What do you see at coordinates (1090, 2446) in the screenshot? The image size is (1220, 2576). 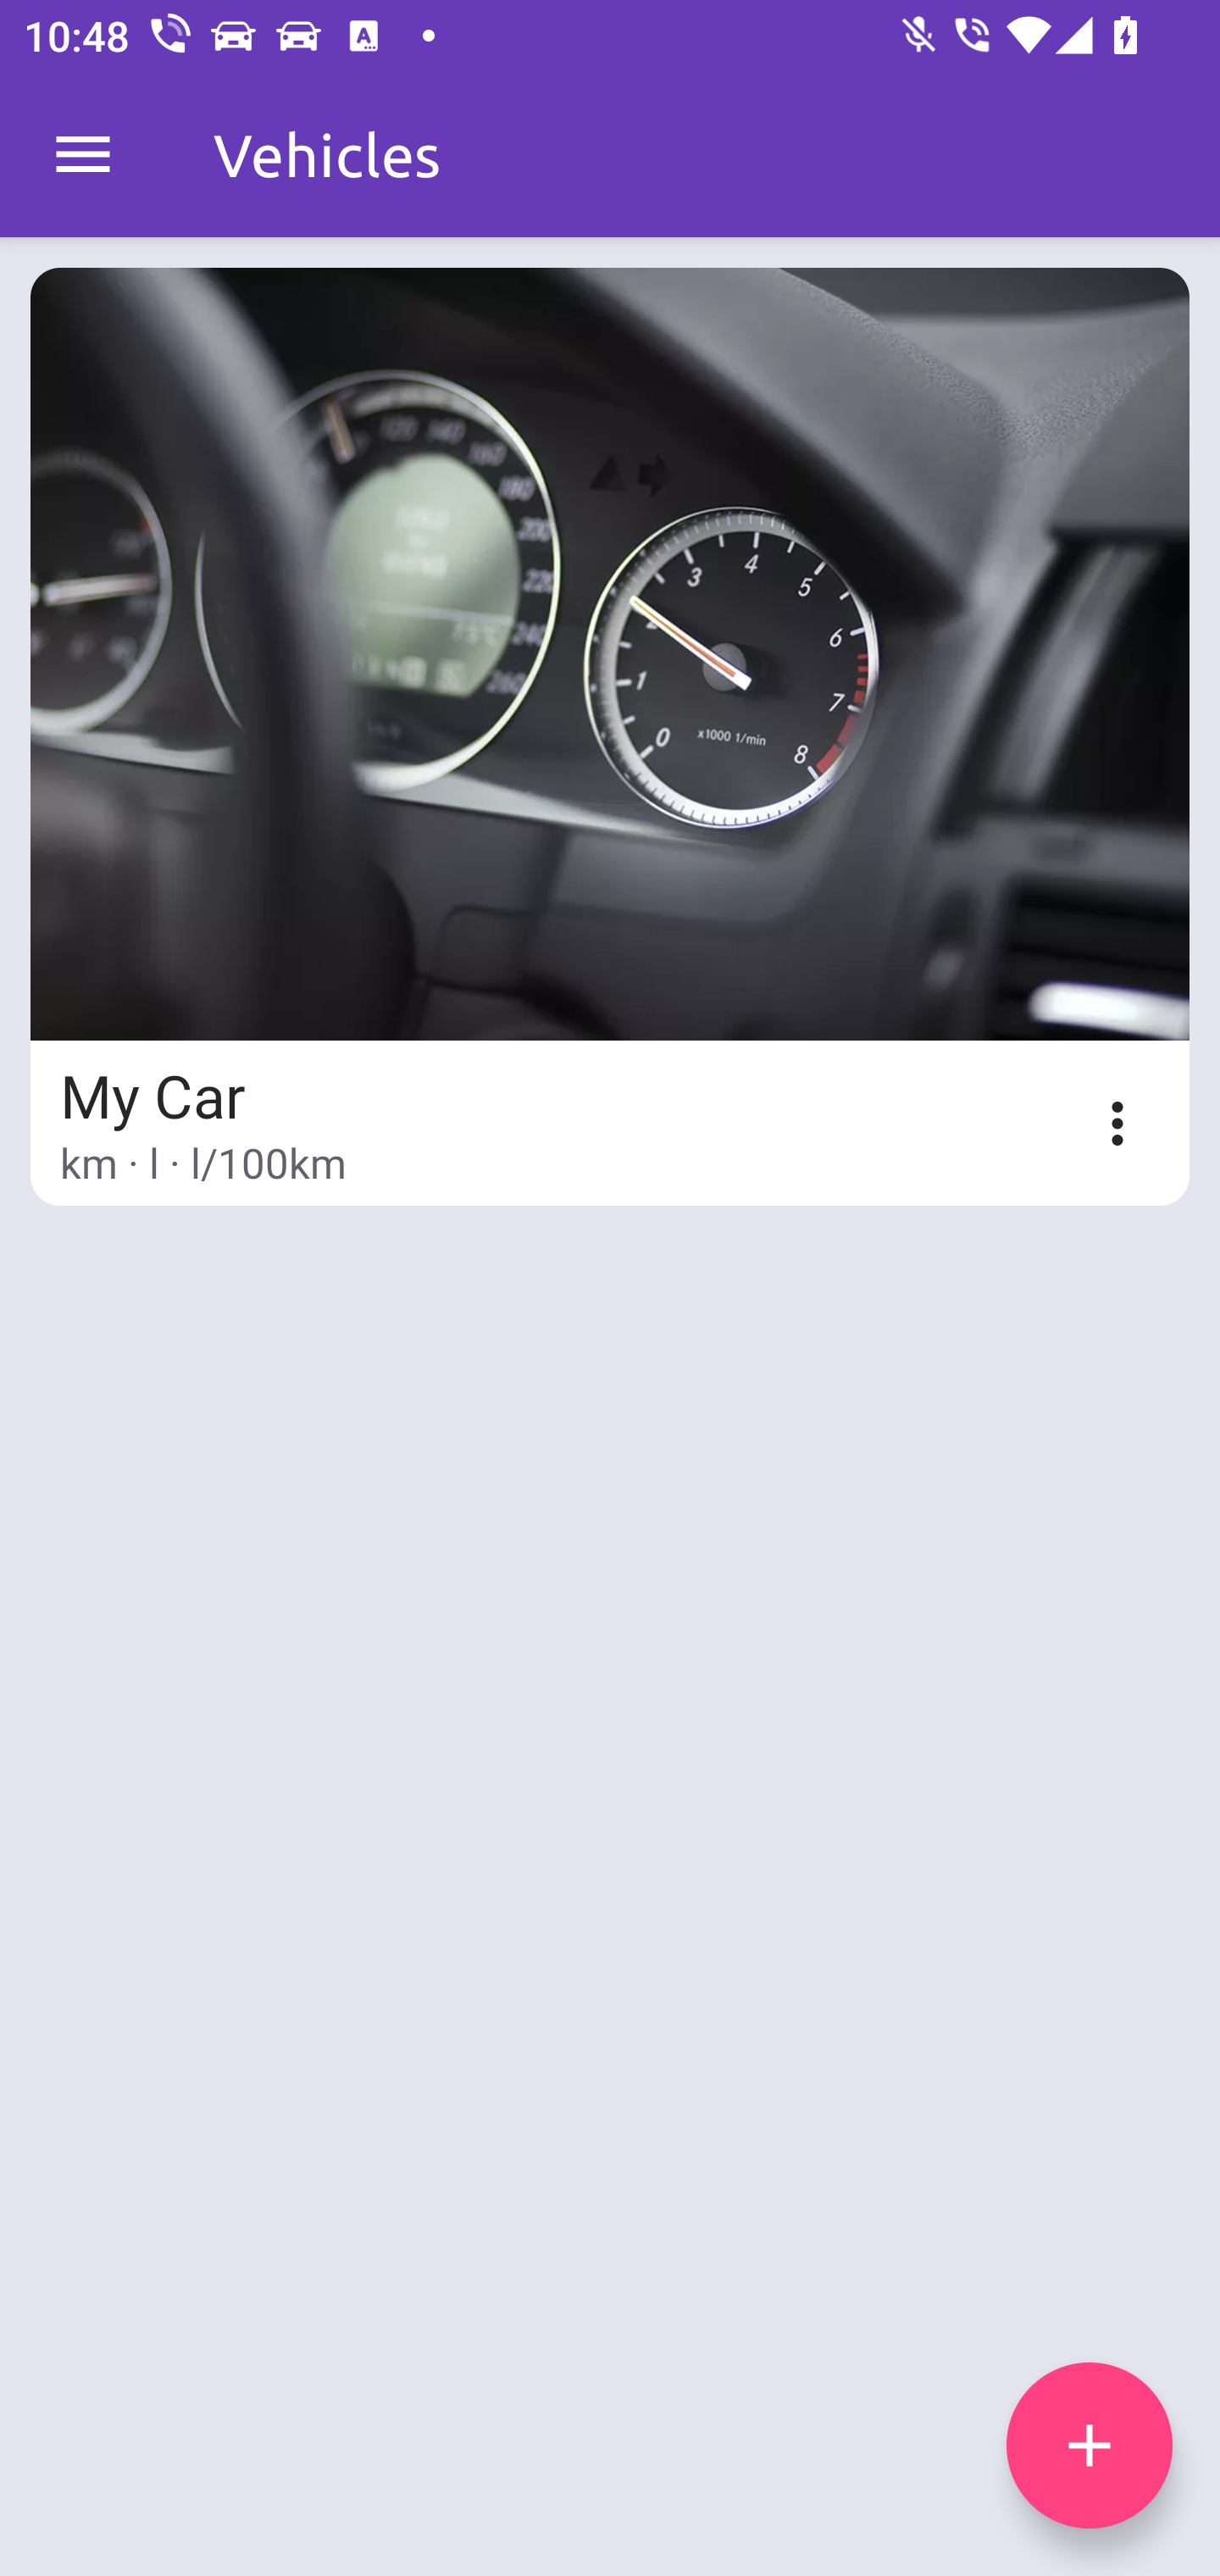 I see `add icon` at bounding box center [1090, 2446].